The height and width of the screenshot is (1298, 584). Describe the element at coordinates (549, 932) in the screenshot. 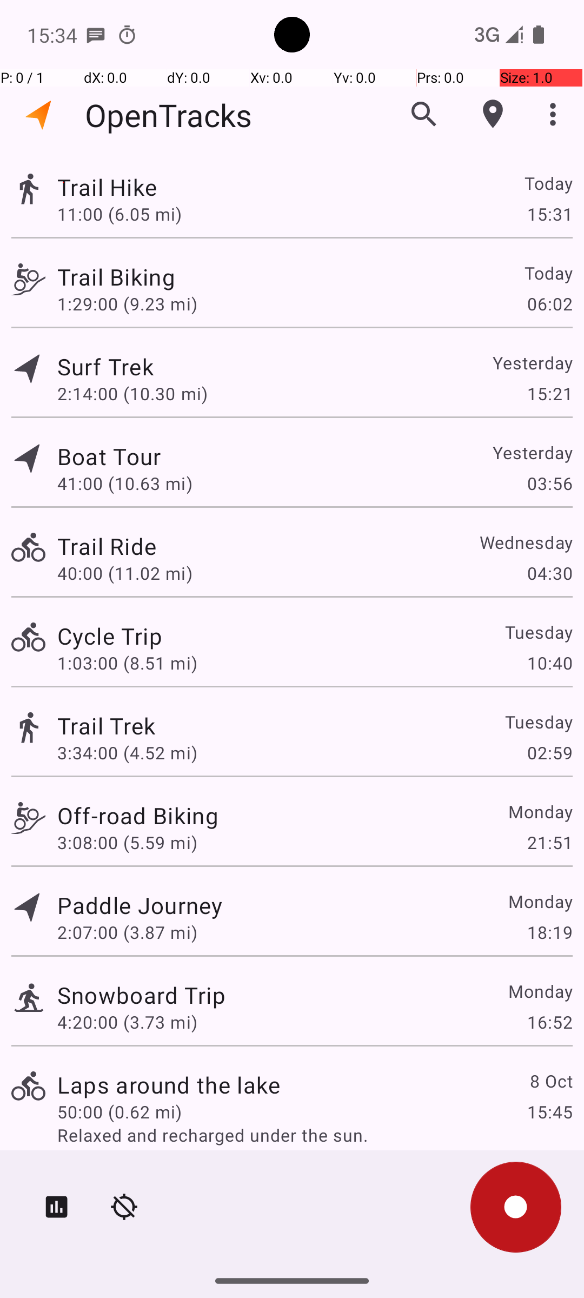

I see `18:19` at that location.